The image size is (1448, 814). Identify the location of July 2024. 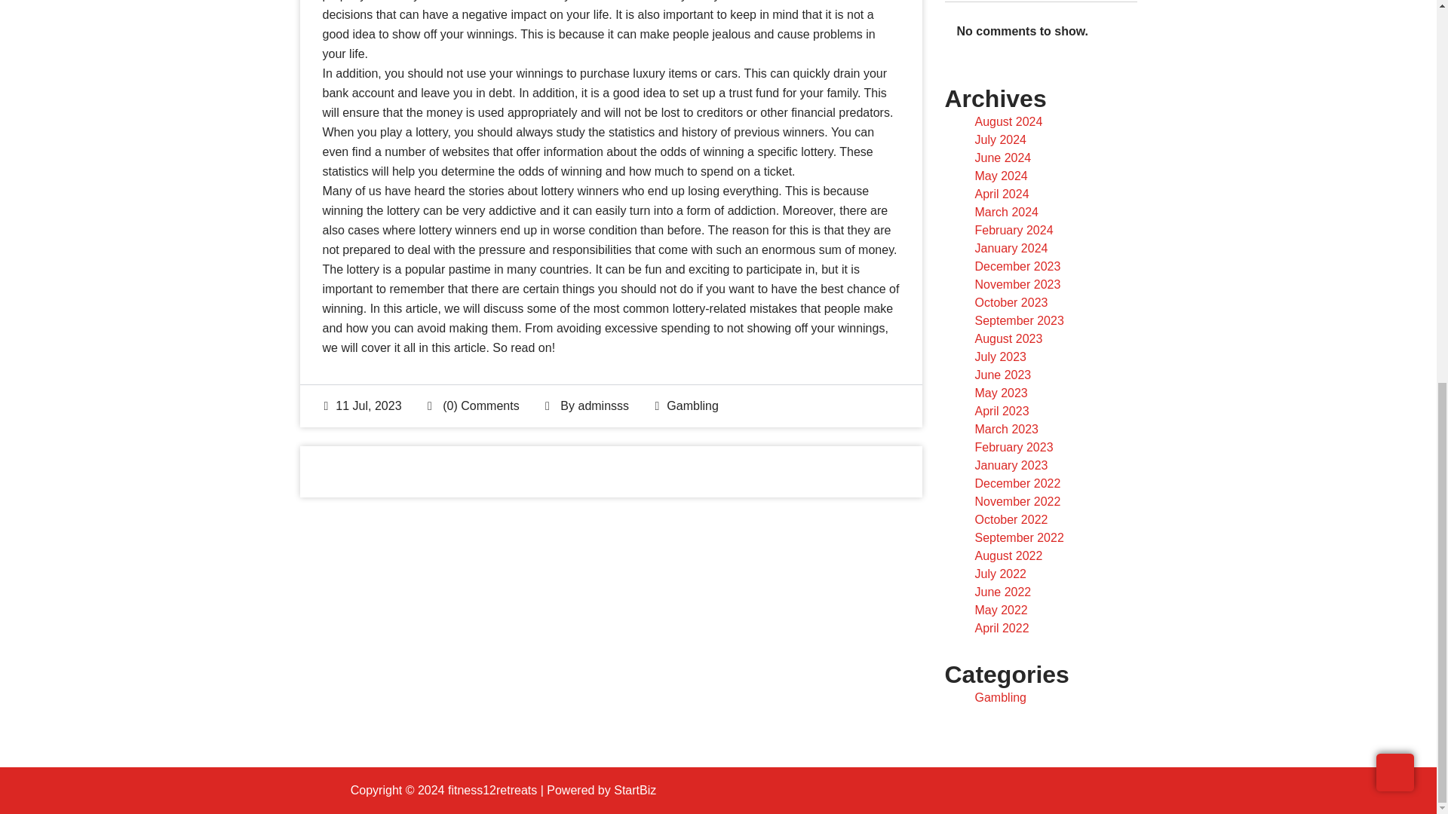
(1000, 140).